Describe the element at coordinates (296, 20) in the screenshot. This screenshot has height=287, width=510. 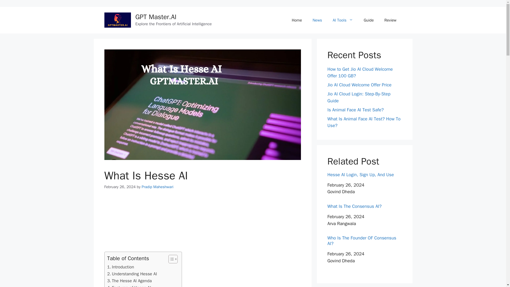
I see `Home` at that location.